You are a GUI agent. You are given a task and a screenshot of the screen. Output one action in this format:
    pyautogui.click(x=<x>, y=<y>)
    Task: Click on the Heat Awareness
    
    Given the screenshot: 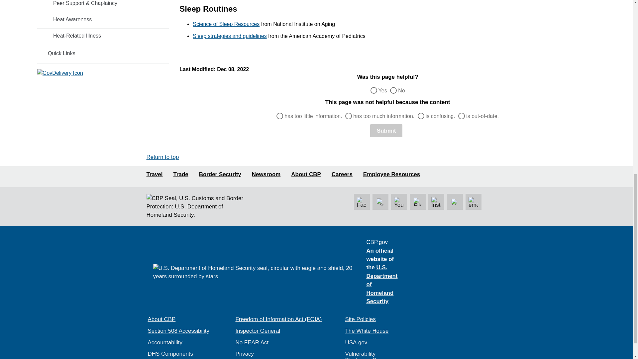 What is the action you would take?
    pyautogui.click(x=103, y=19)
    